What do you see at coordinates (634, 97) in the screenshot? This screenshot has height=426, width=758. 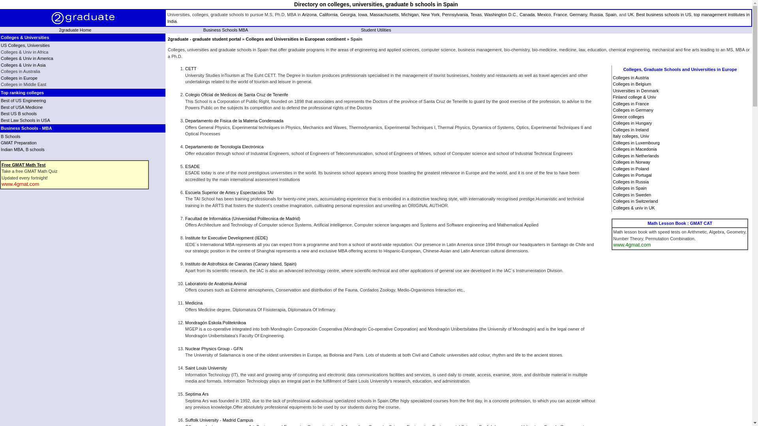 I see `Finland college & Univ` at bounding box center [634, 97].